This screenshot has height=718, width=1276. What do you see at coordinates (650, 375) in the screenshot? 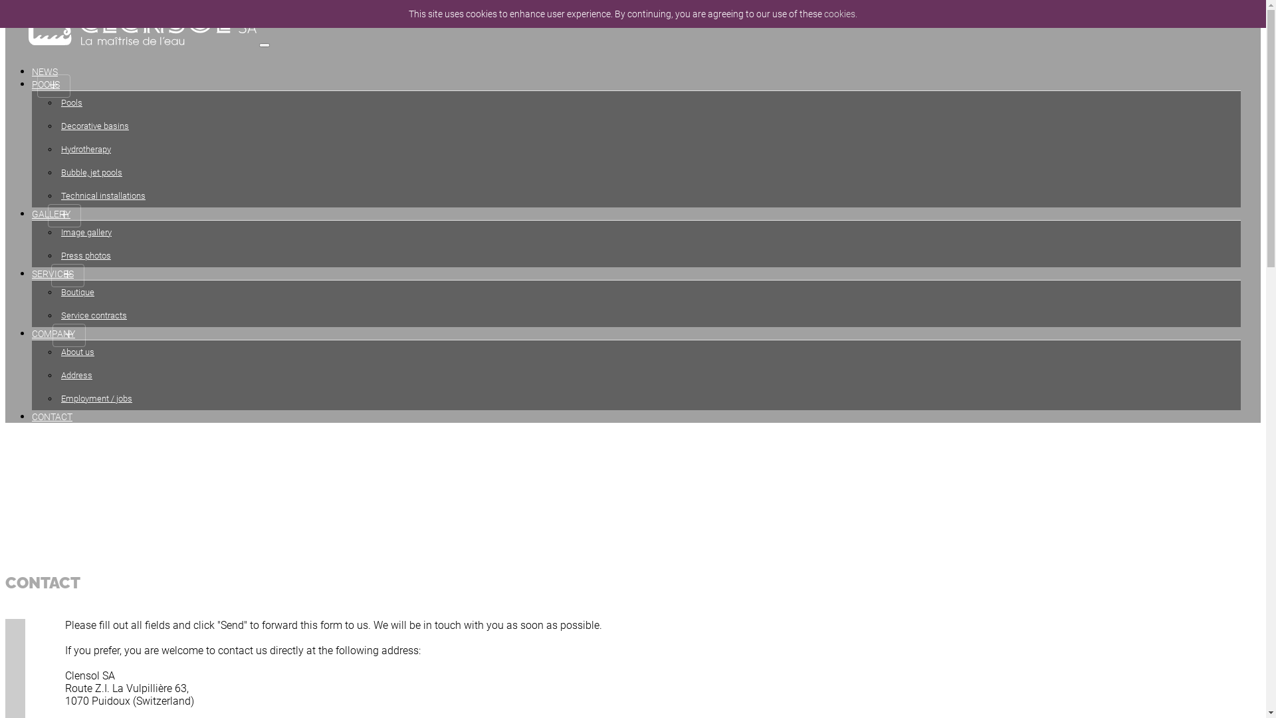
I see `Address` at bounding box center [650, 375].